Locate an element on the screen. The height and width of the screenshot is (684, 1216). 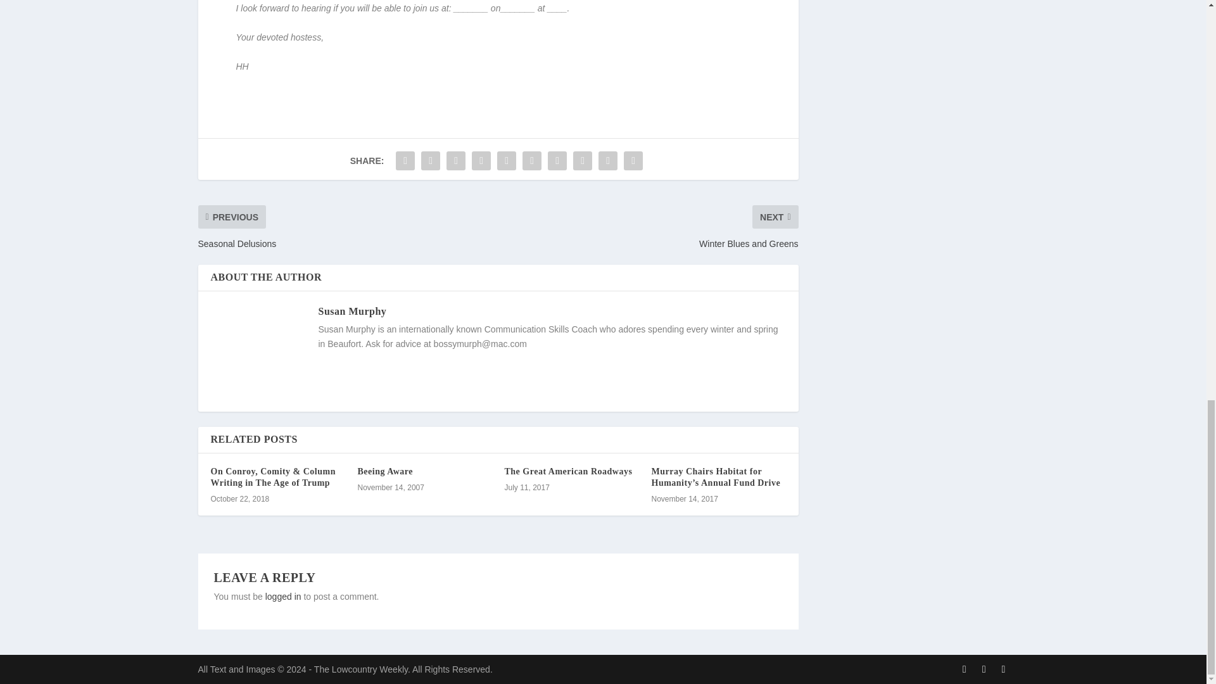
Share "Aunt Bossy" via Buffer is located at coordinates (557, 161).